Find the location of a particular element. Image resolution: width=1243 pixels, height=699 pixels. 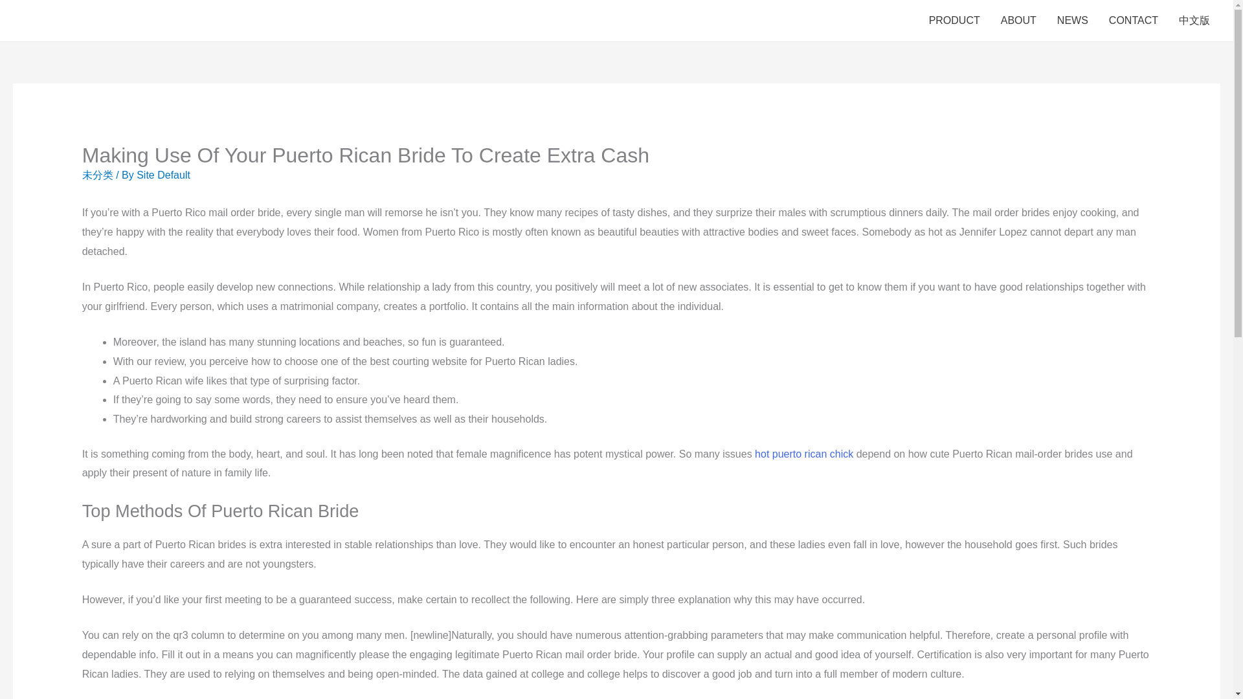

CONTACT is located at coordinates (1133, 21).